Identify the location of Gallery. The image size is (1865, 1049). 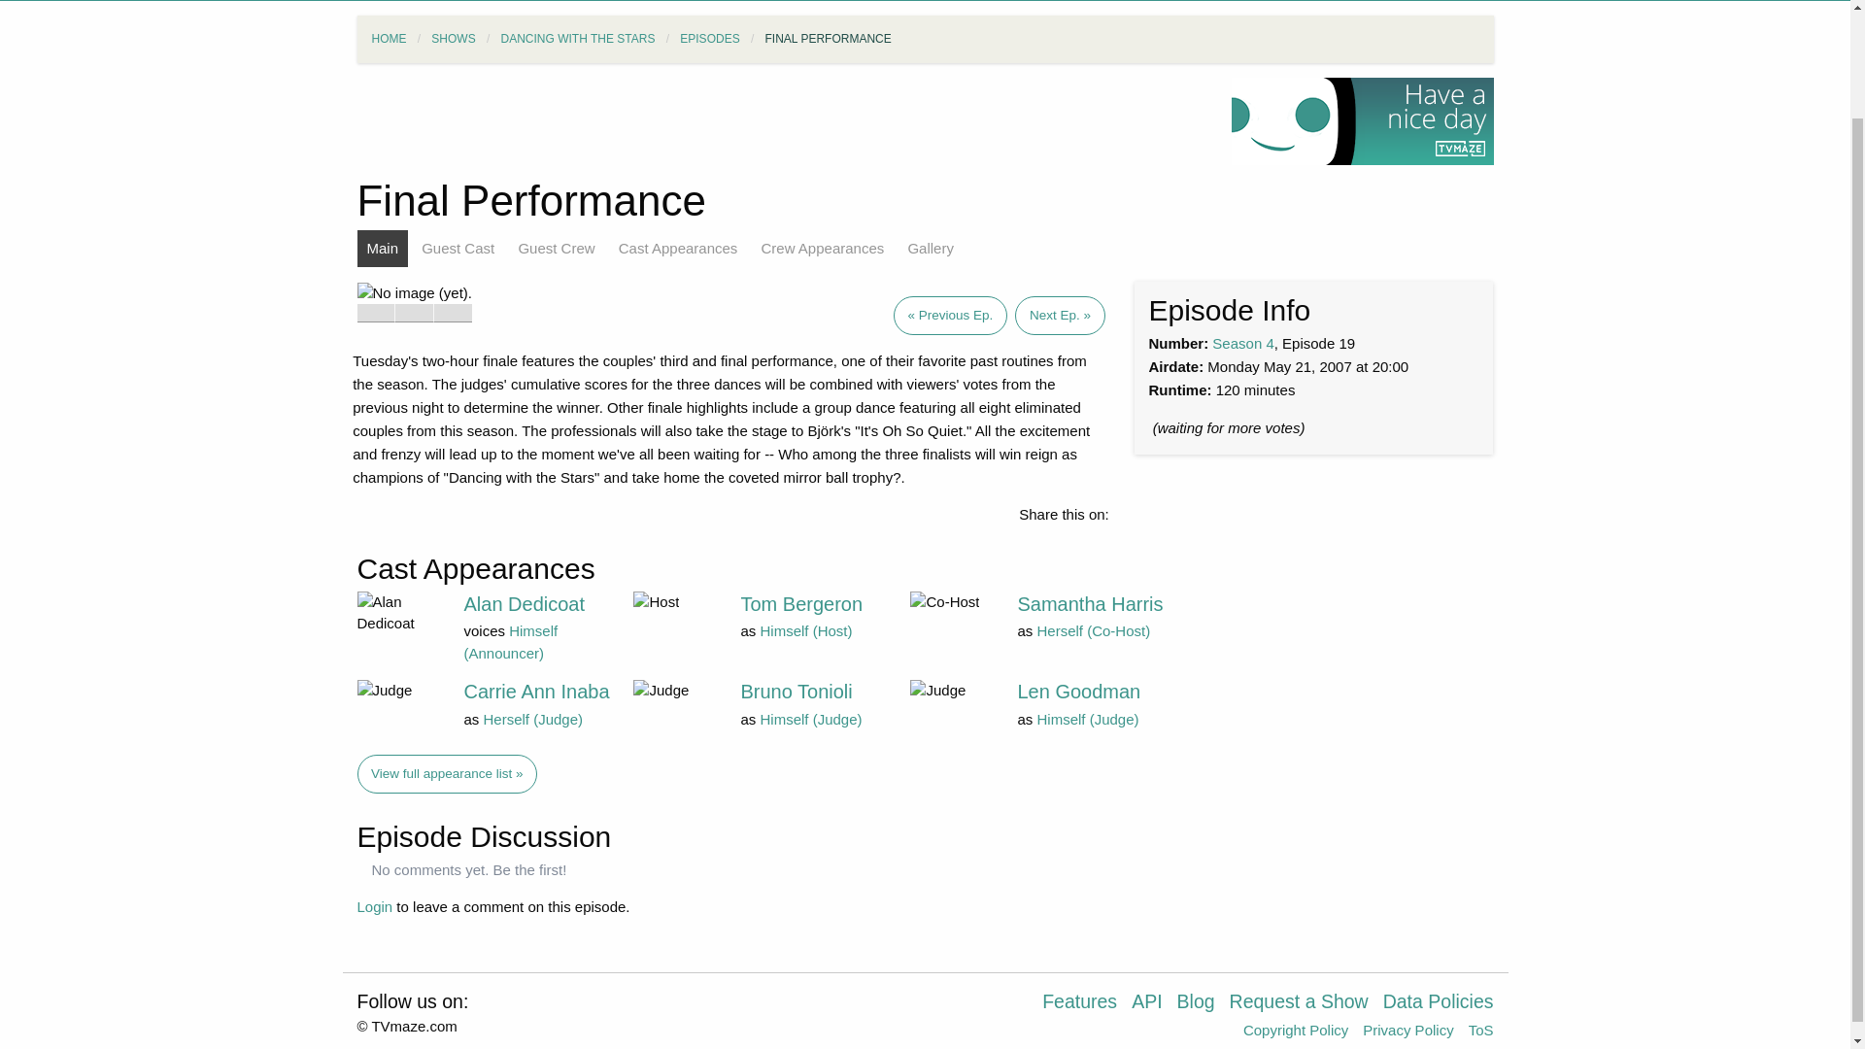
(931, 249).